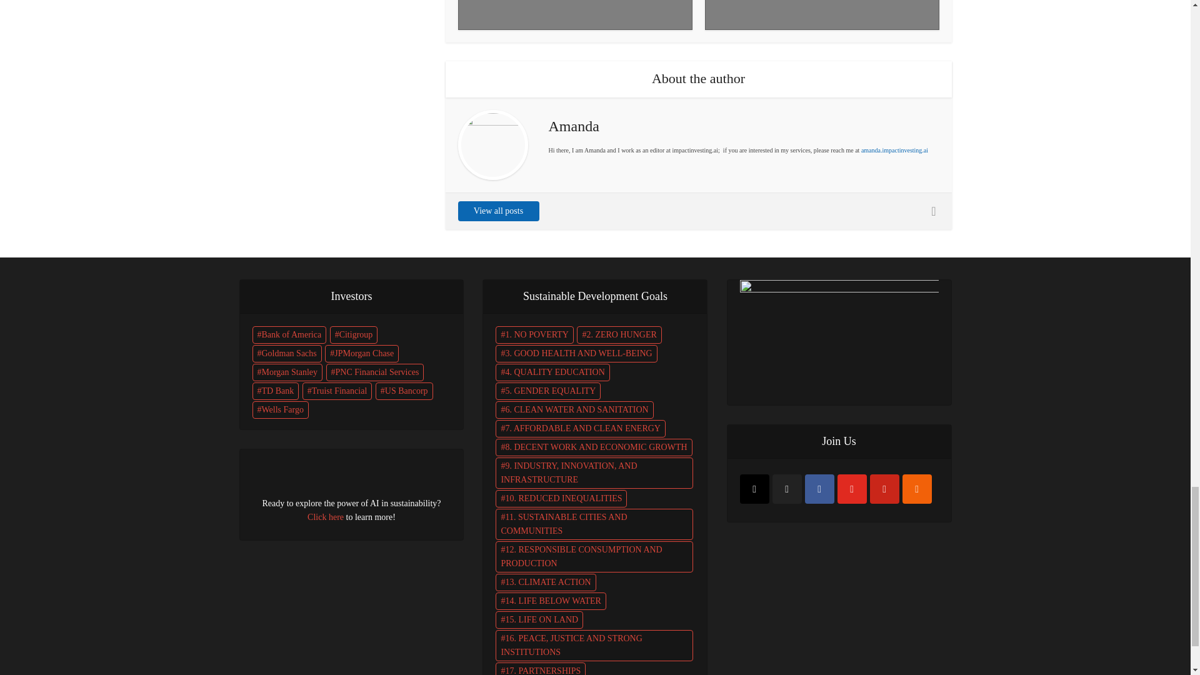  I want to click on Pinterest, so click(884, 489).